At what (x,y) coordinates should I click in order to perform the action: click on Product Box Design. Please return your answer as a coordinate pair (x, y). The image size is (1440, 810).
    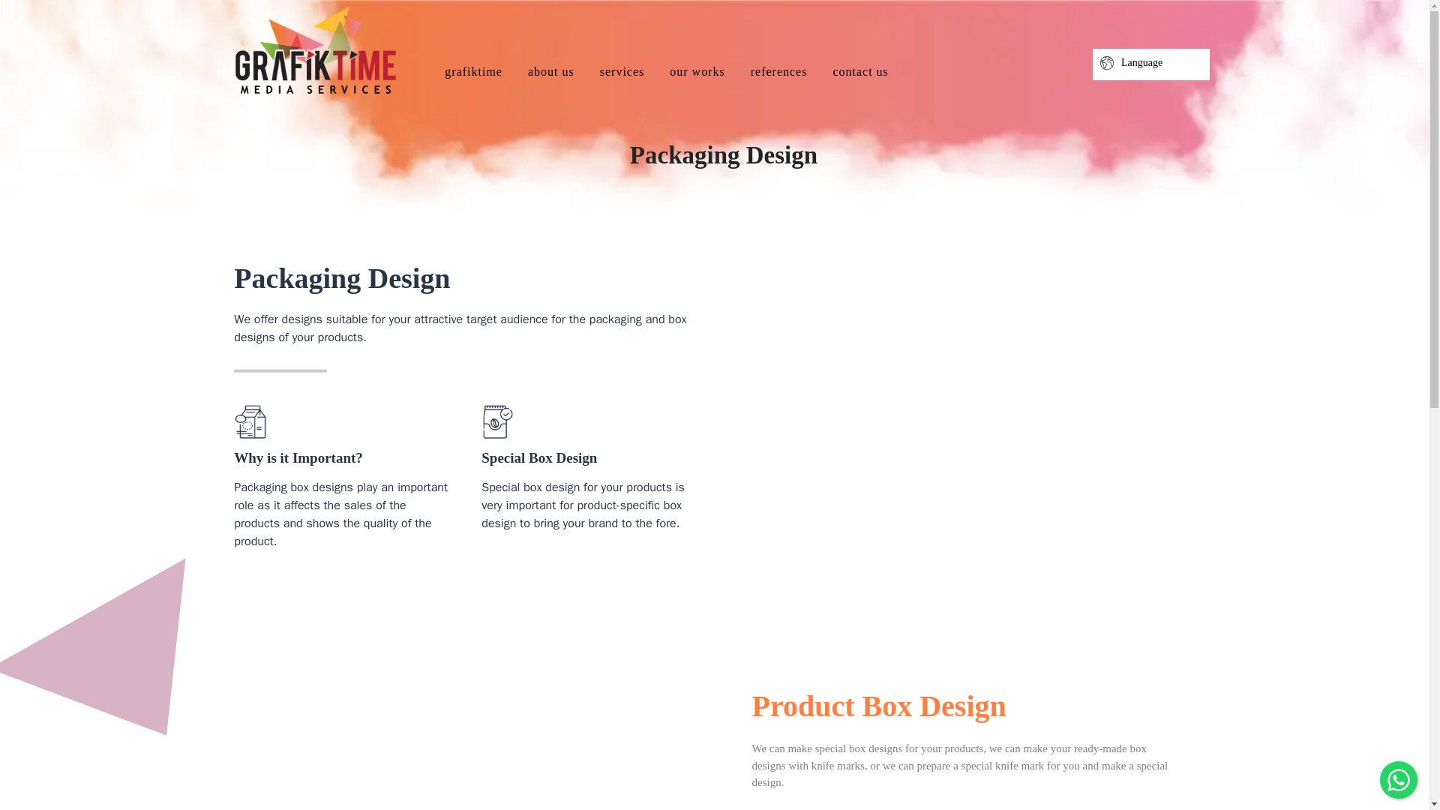
    Looking at the image, I should click on (466, 688).